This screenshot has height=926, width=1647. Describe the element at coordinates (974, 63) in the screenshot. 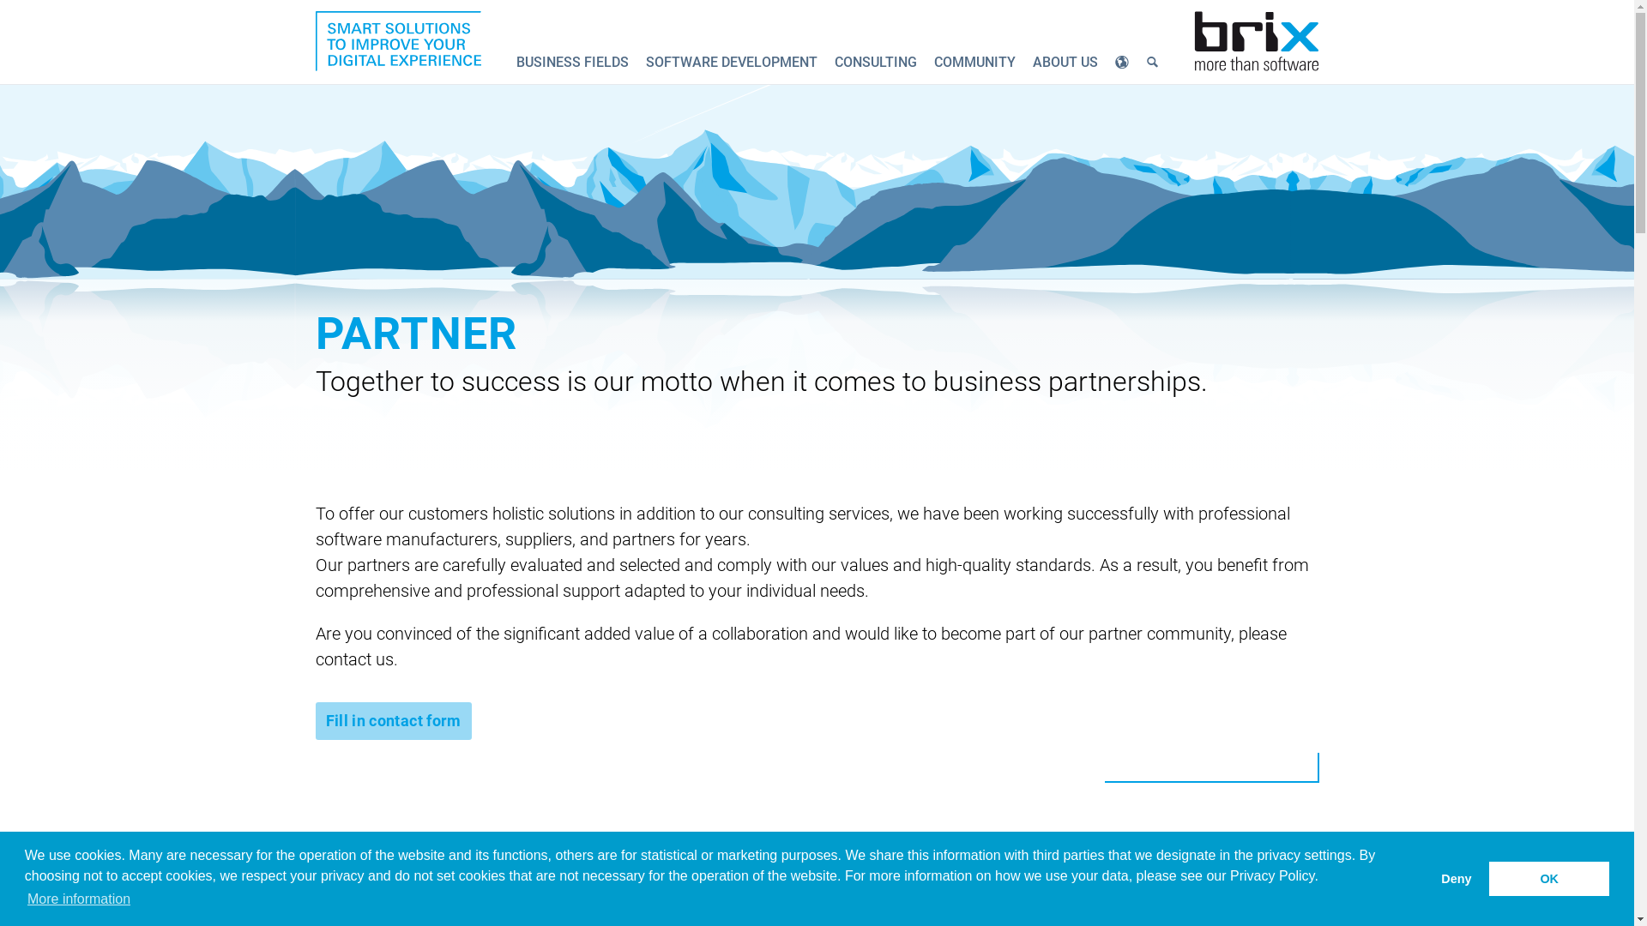

I see `COMMUNITY` at that location.